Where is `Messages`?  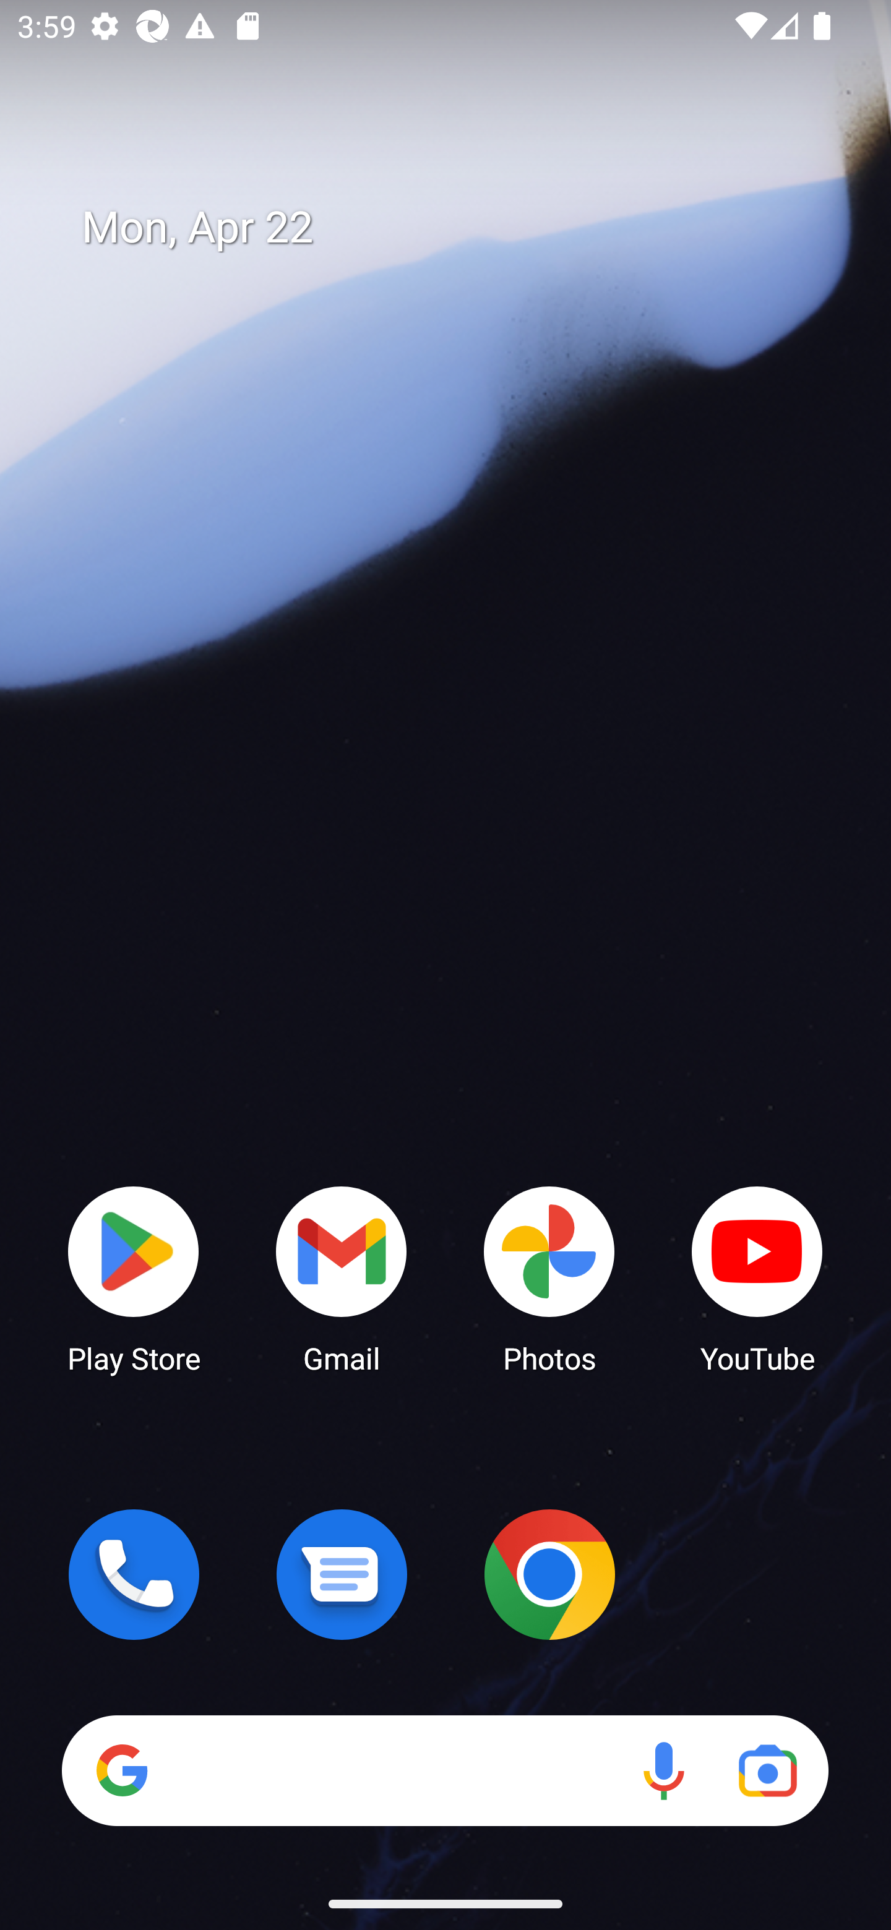 Messages is located at coordinates (342, 1574).